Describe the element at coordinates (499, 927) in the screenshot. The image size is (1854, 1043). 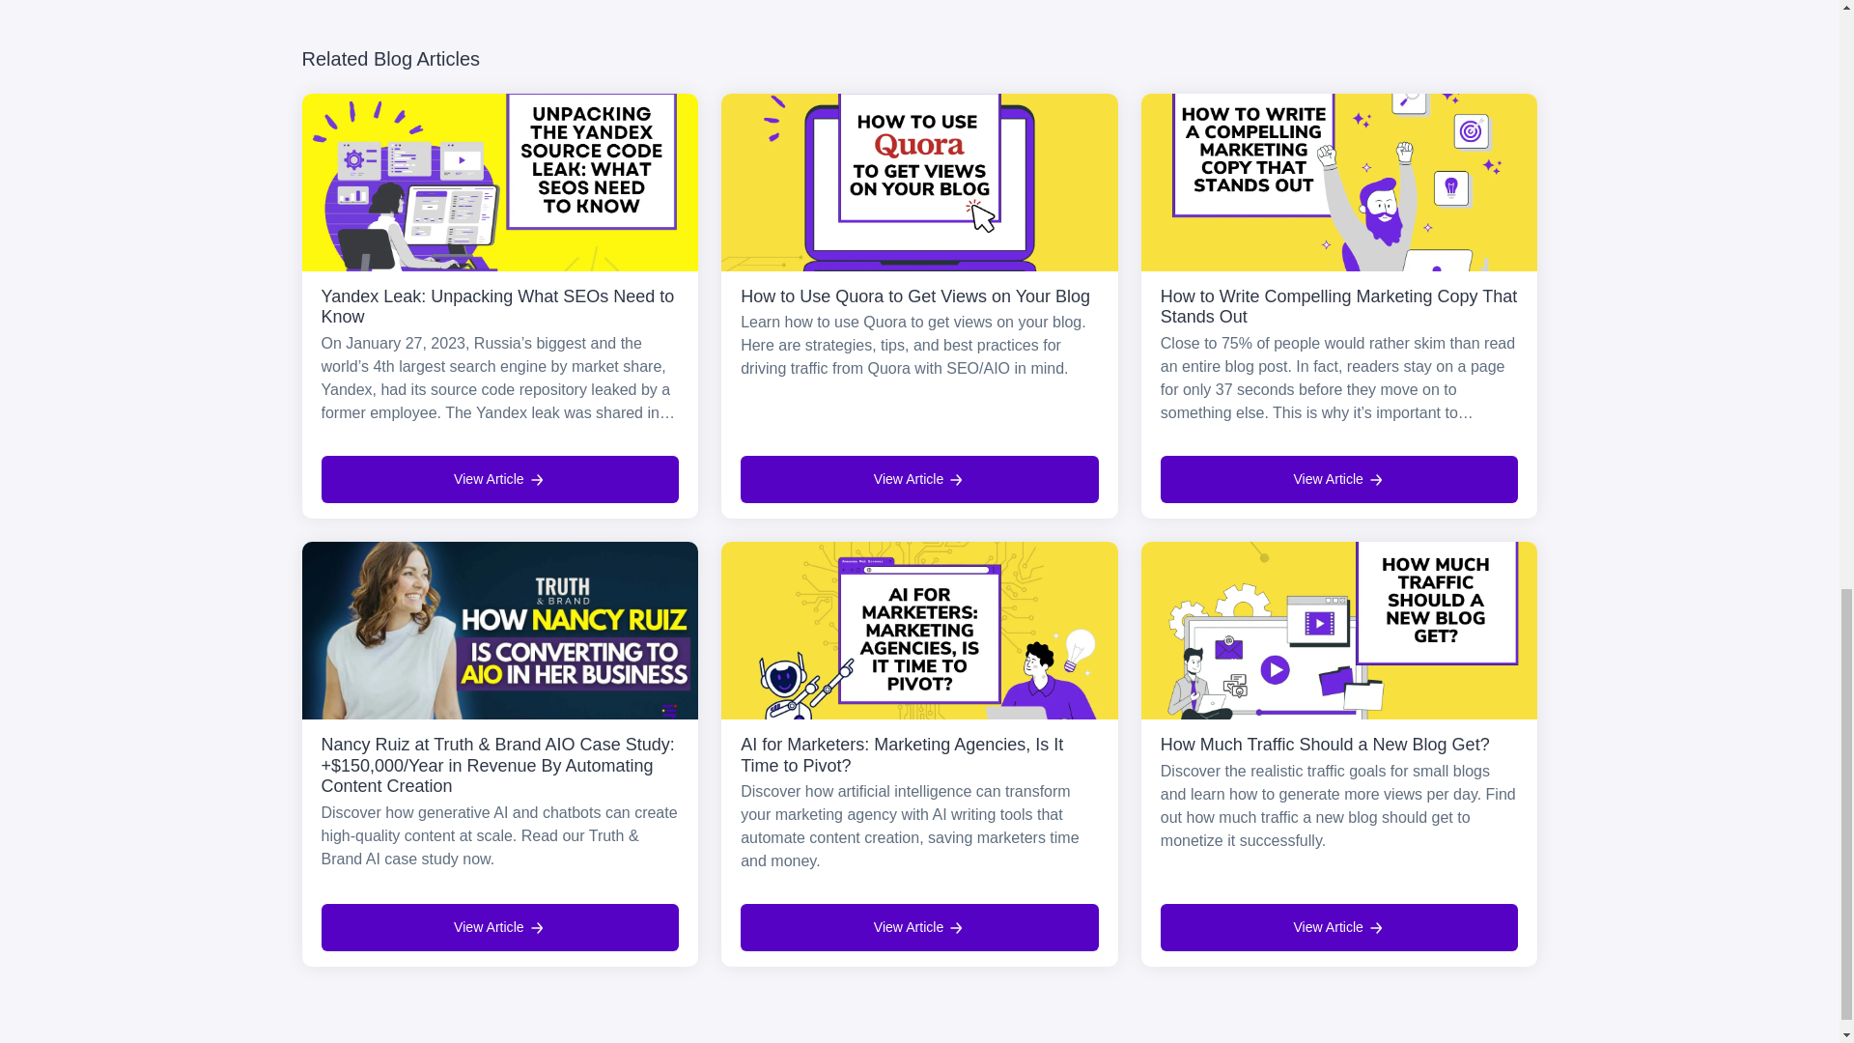
I see `View Article` at that location.